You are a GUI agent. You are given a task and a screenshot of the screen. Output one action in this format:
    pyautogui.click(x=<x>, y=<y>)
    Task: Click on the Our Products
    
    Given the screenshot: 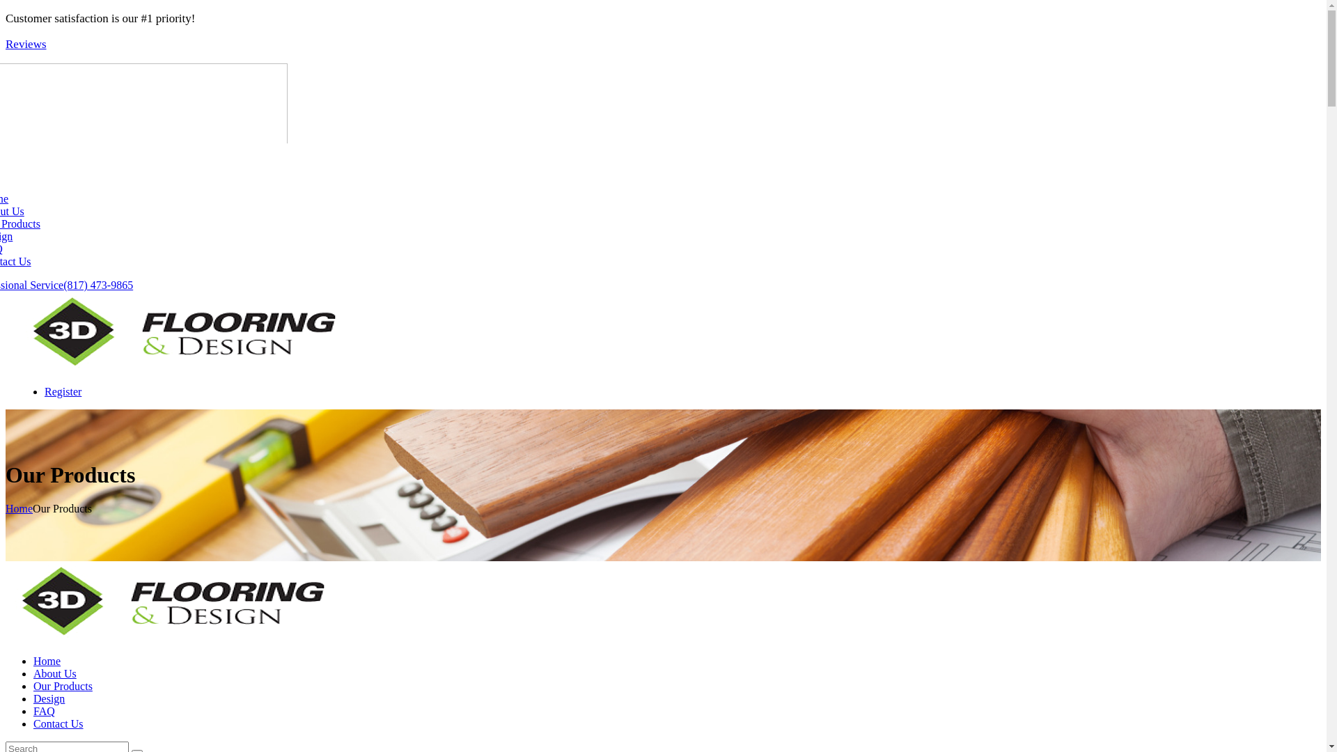 What is the action you would take?
    pyautogui.click(x=63, y=687)
    